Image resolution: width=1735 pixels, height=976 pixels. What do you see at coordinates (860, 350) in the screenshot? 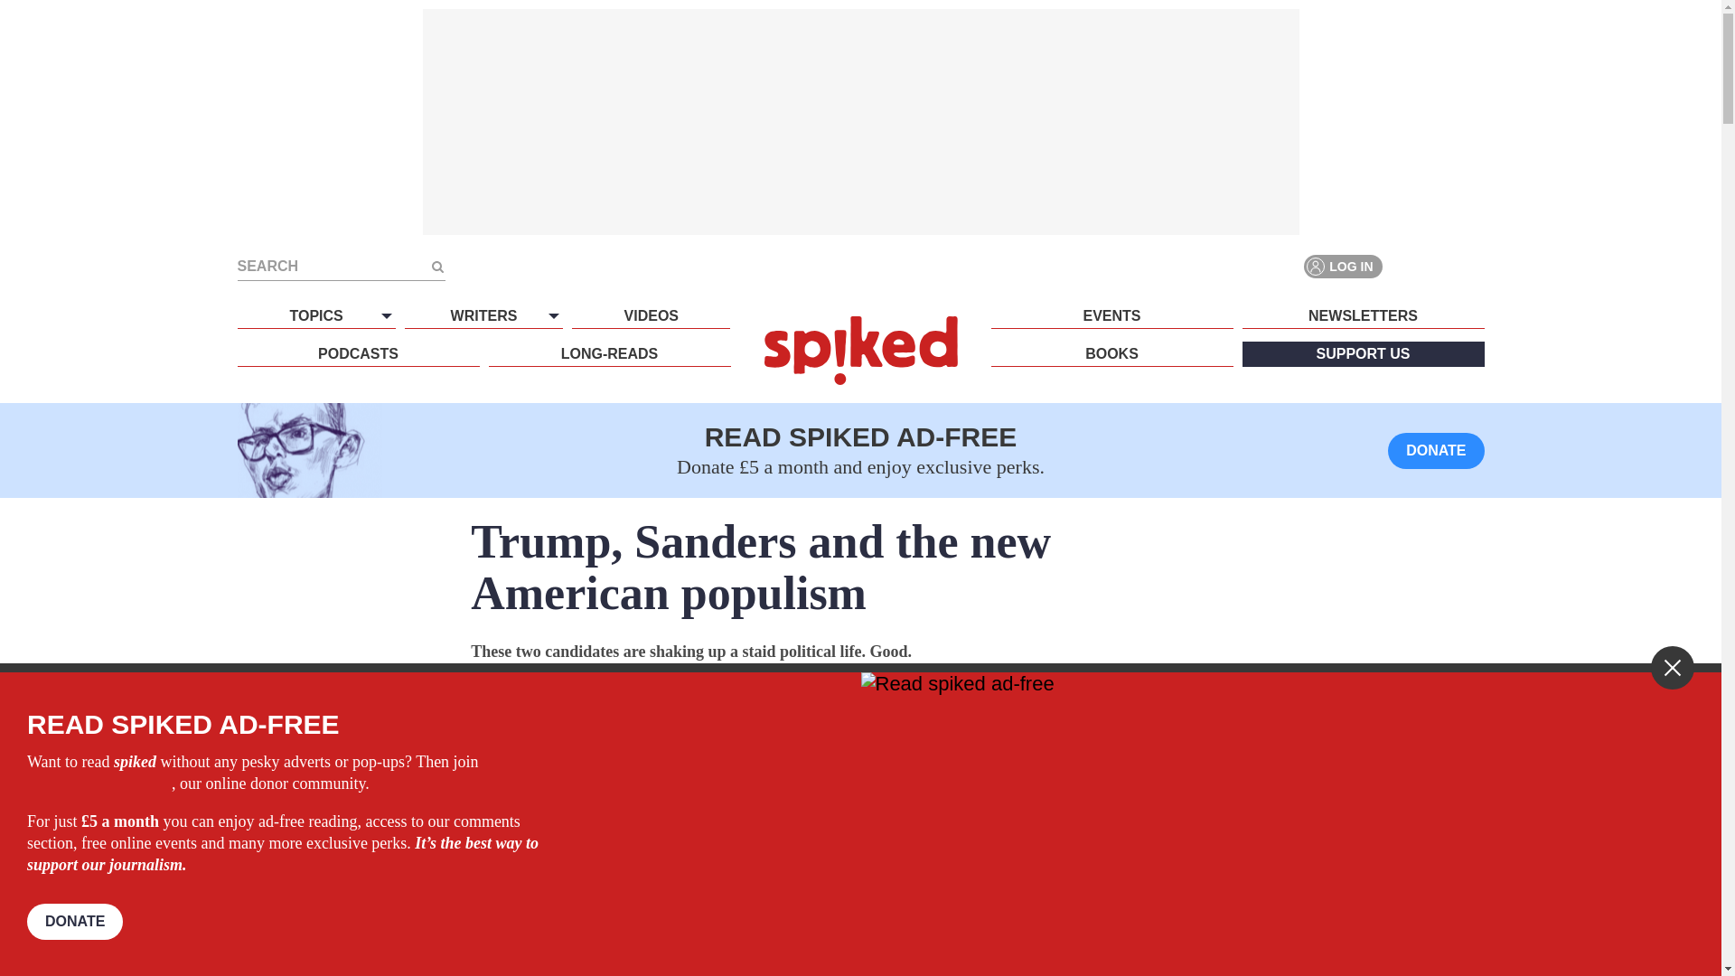
I see `spiked - humanity is underrated` at bounding box center [860, 350].